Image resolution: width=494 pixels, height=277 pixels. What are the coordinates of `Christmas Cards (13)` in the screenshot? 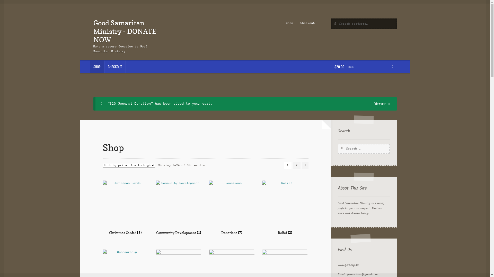 It's located at (125, 208).